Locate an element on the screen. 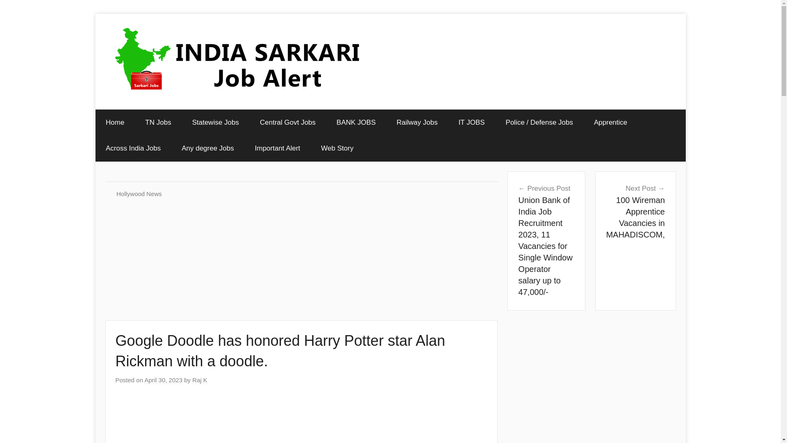 This screenshot has width=787, height=443. IT JOBS is located at coordinates (200, 380).